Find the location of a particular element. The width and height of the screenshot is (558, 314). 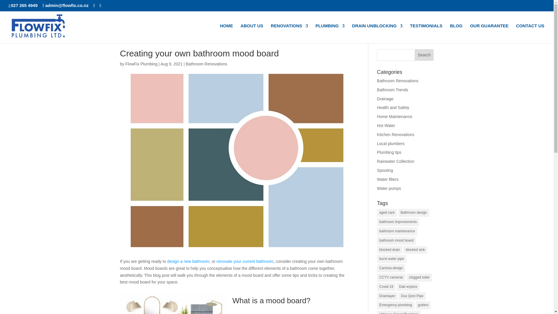

design a new bathroom is located at coordinates (188, 261).